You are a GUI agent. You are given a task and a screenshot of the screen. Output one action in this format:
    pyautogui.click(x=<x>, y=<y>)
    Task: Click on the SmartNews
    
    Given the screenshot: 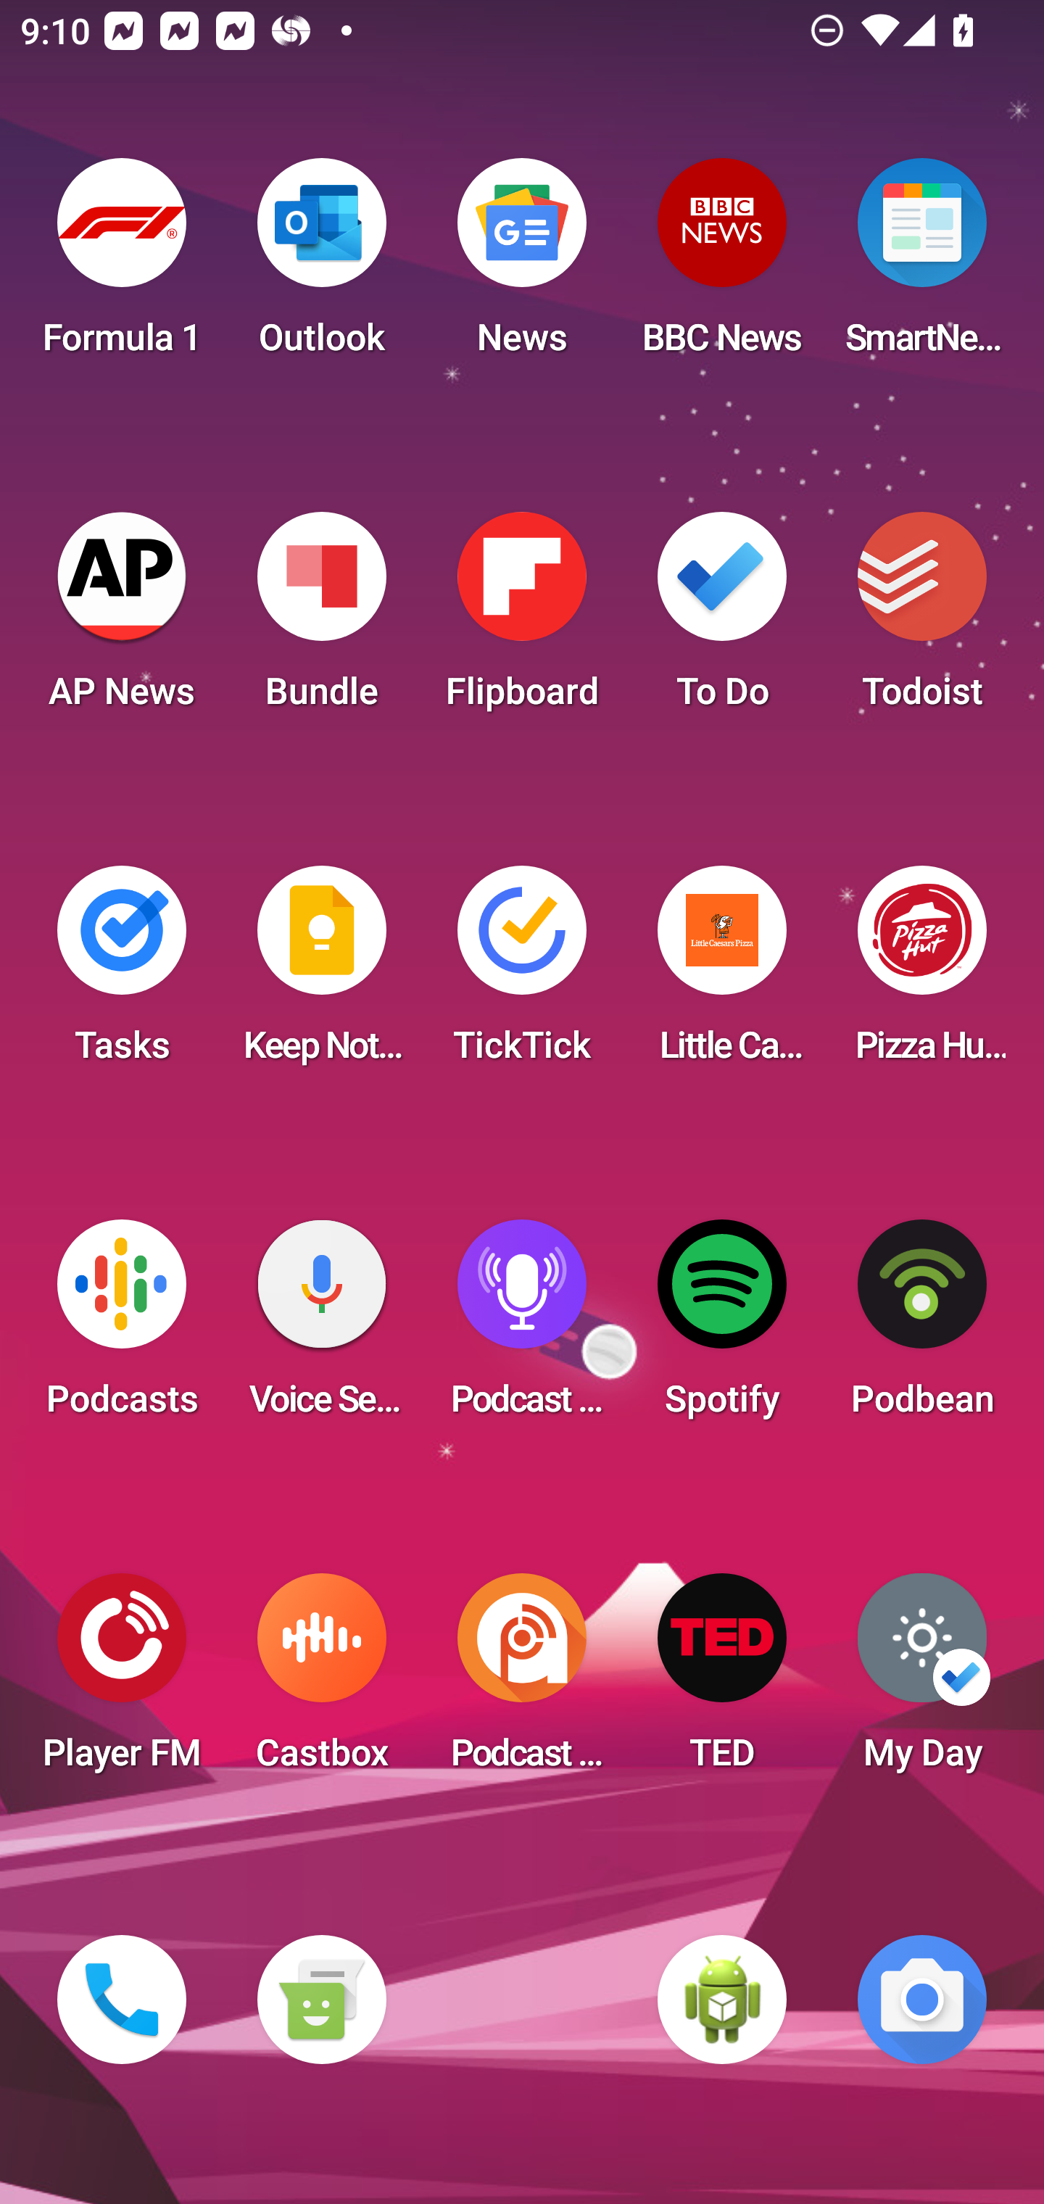 What is the action you would take?
    pyautogui.click(x=922, y=265)
    